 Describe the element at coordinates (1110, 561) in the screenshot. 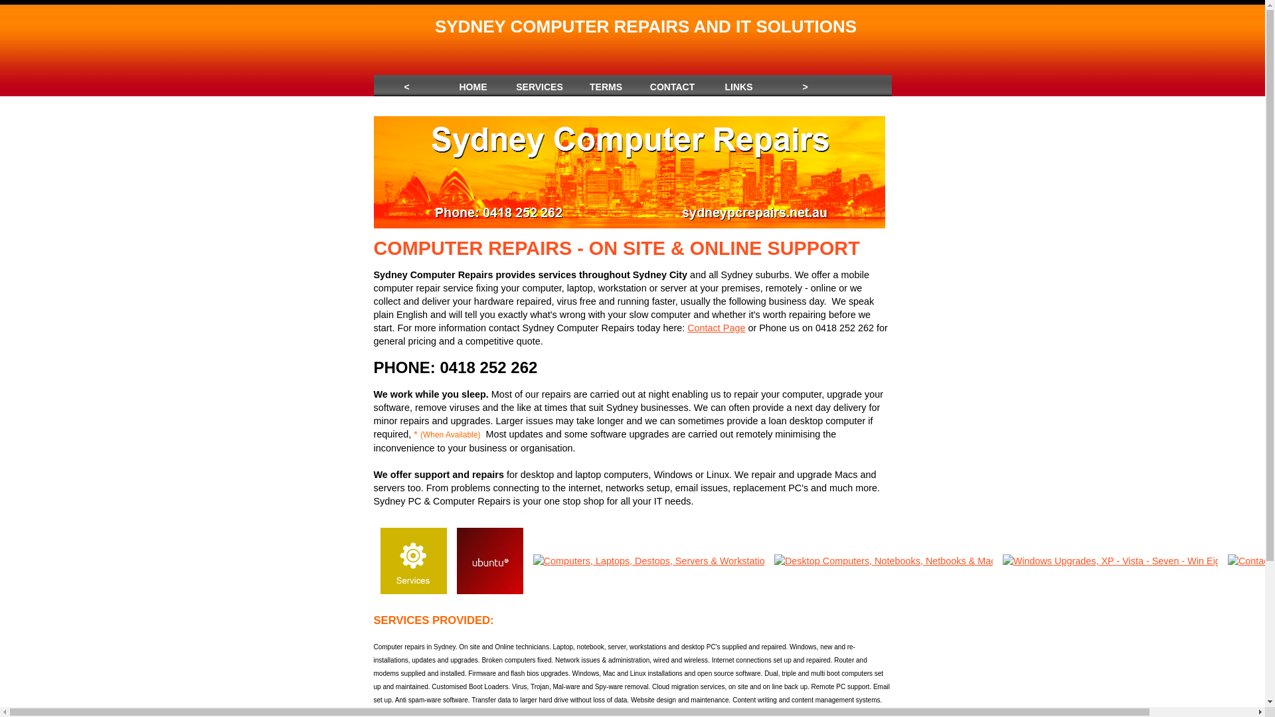

I see `Windows Upgrades, XP - Vista - Seven - Win Eight` at that location.